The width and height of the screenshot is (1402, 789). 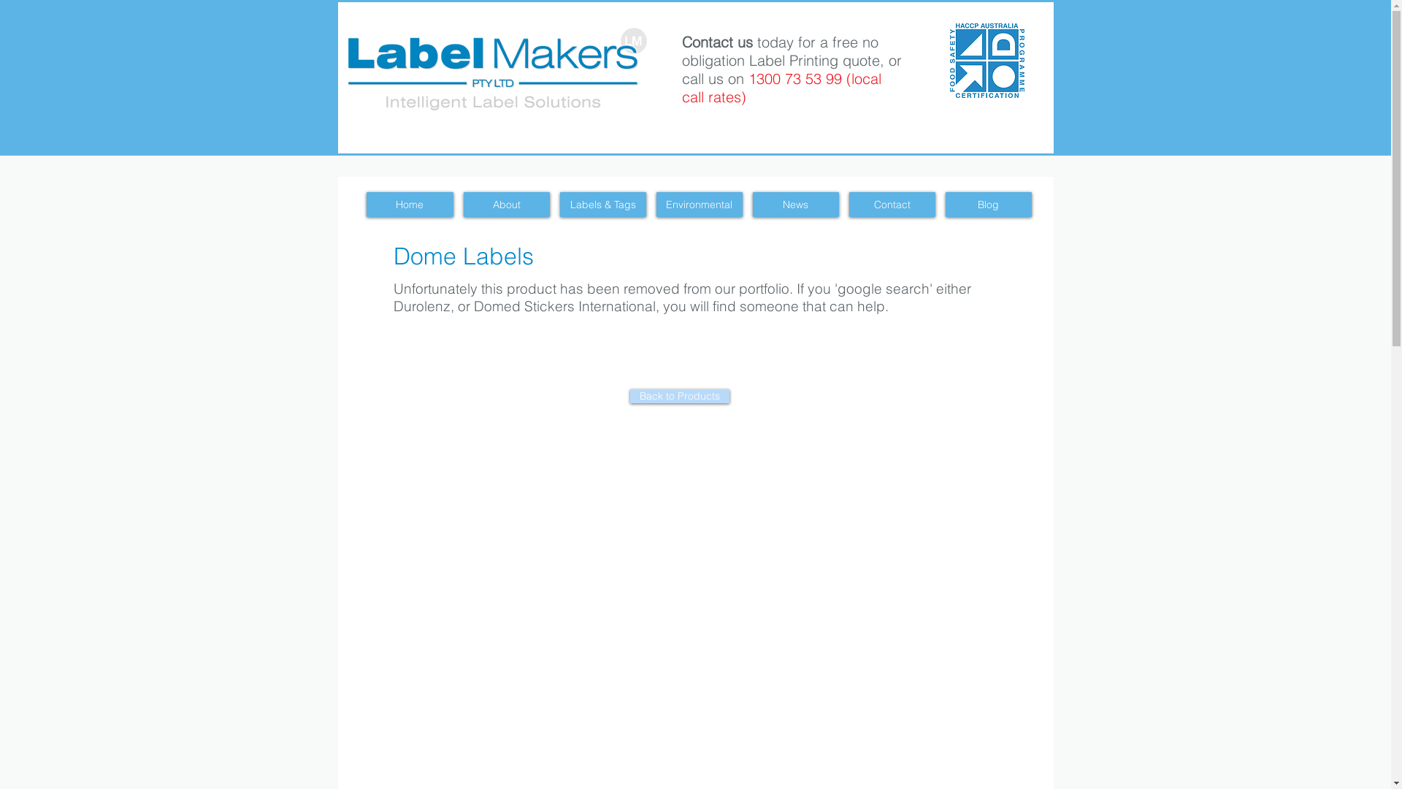 What do you see at coordinates (410, 205) in the screenshot?
I see `Home` at bounding box center [410, 205].